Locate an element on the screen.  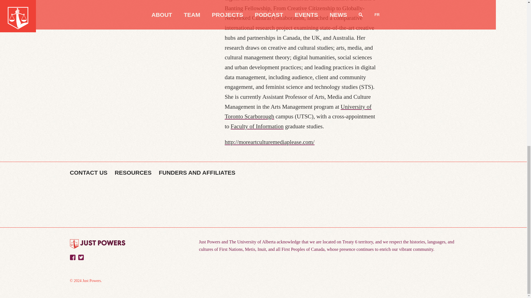
Faculty of Information is located at coordinates (257, 126).